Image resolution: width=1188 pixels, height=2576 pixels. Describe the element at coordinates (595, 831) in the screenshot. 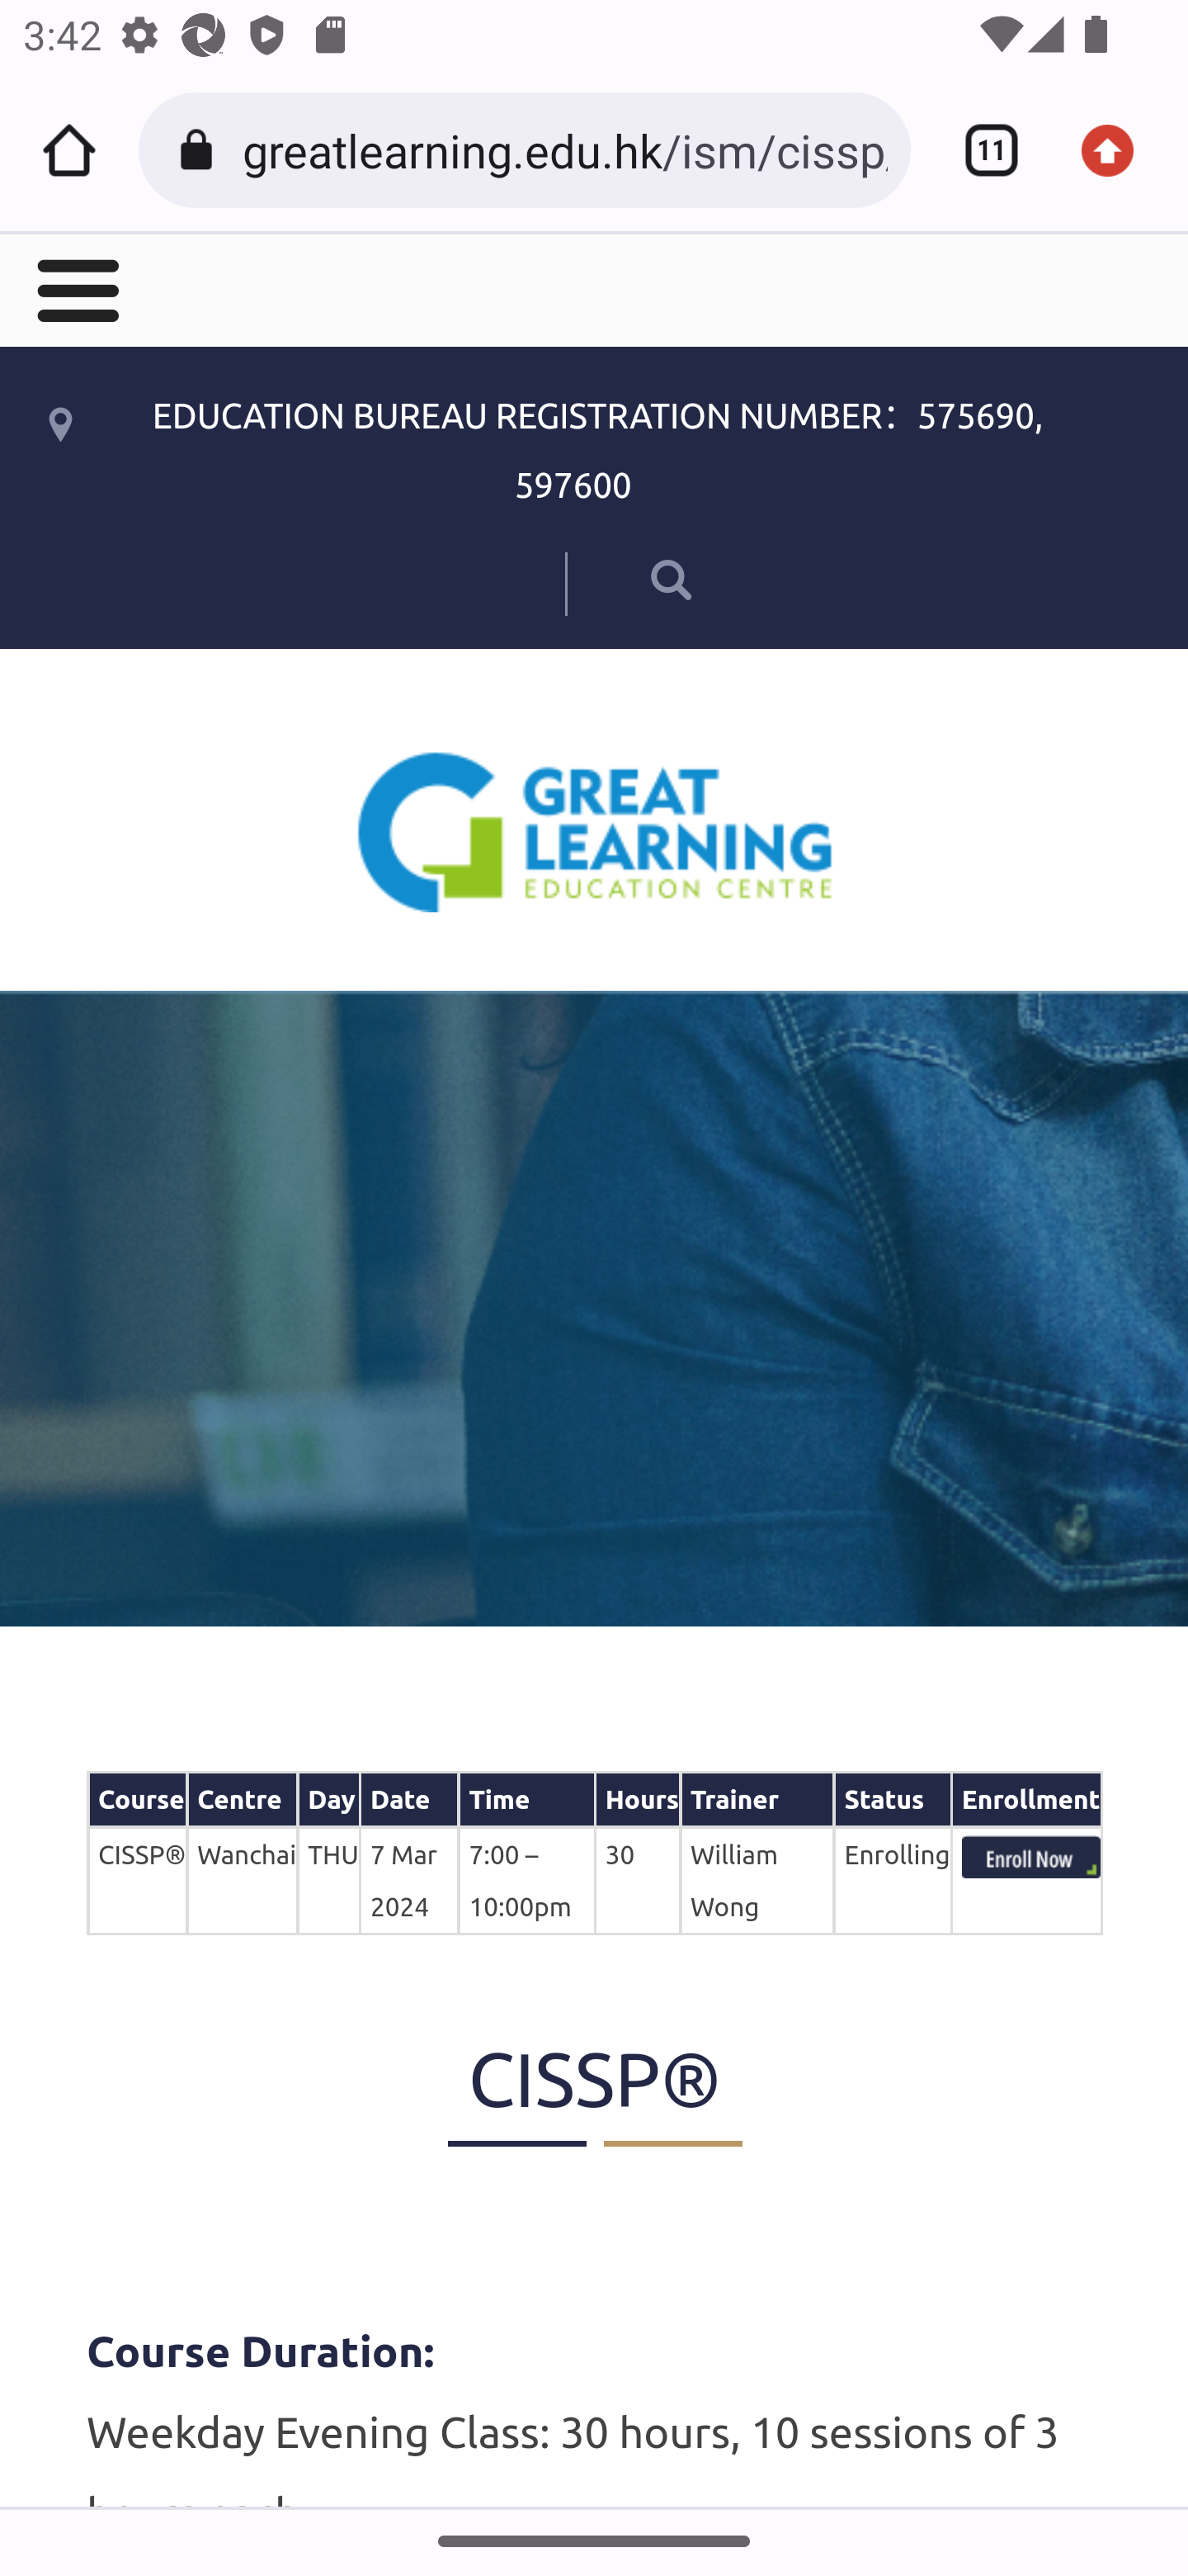

I see `Welcome to Great Learning Education Centre` at that location.